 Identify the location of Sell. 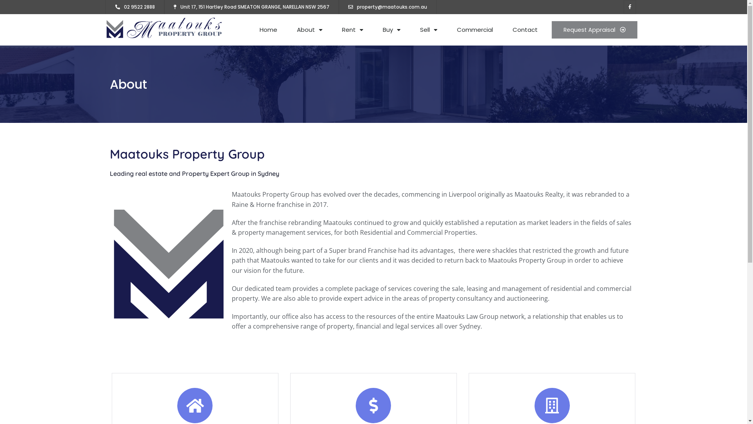
(429, 30).